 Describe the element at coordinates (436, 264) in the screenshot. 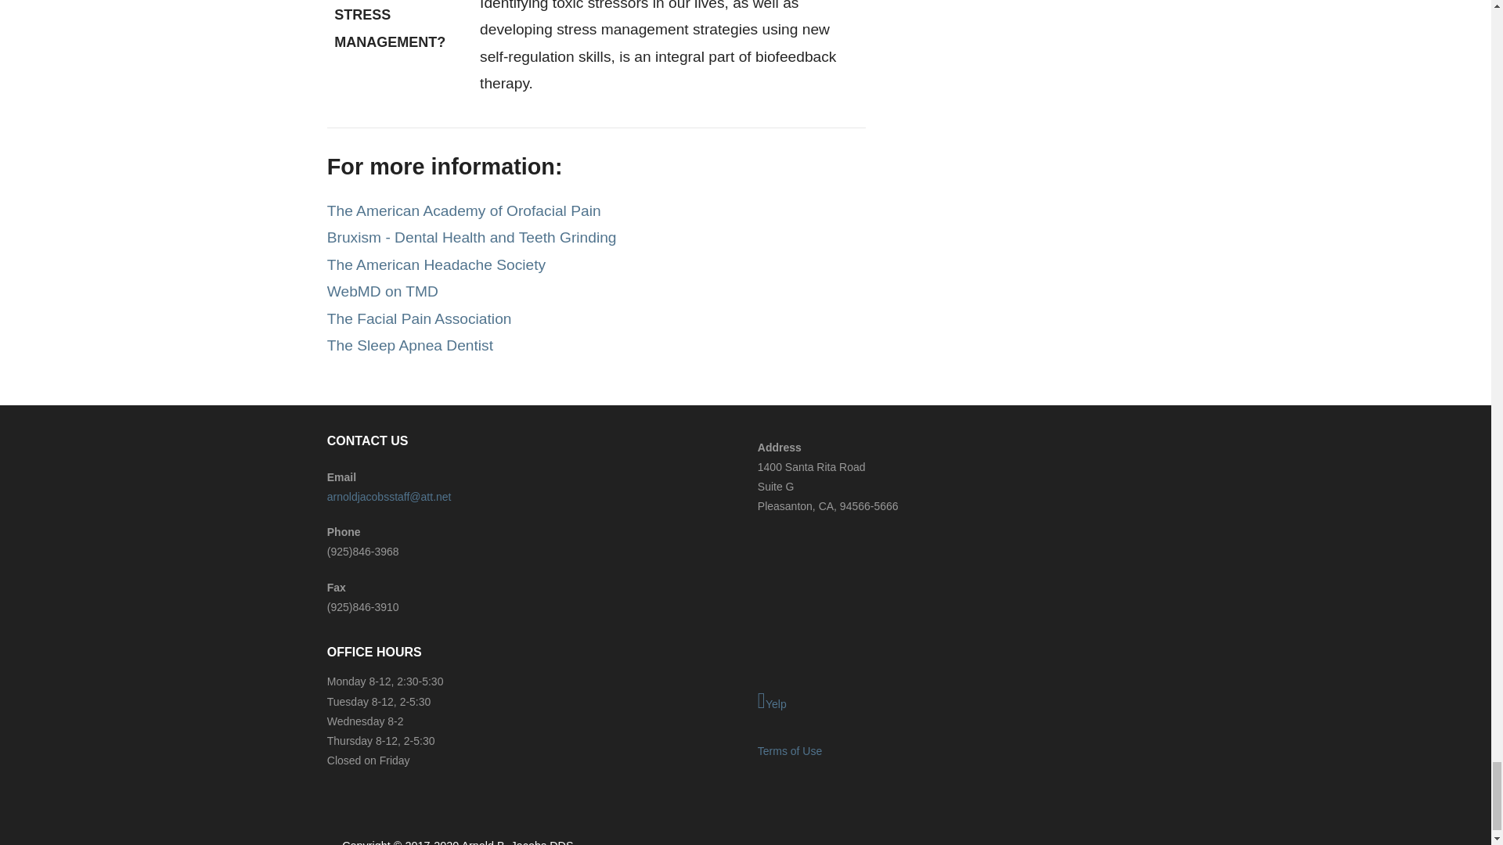

I see `The American Headache Society` at that location.